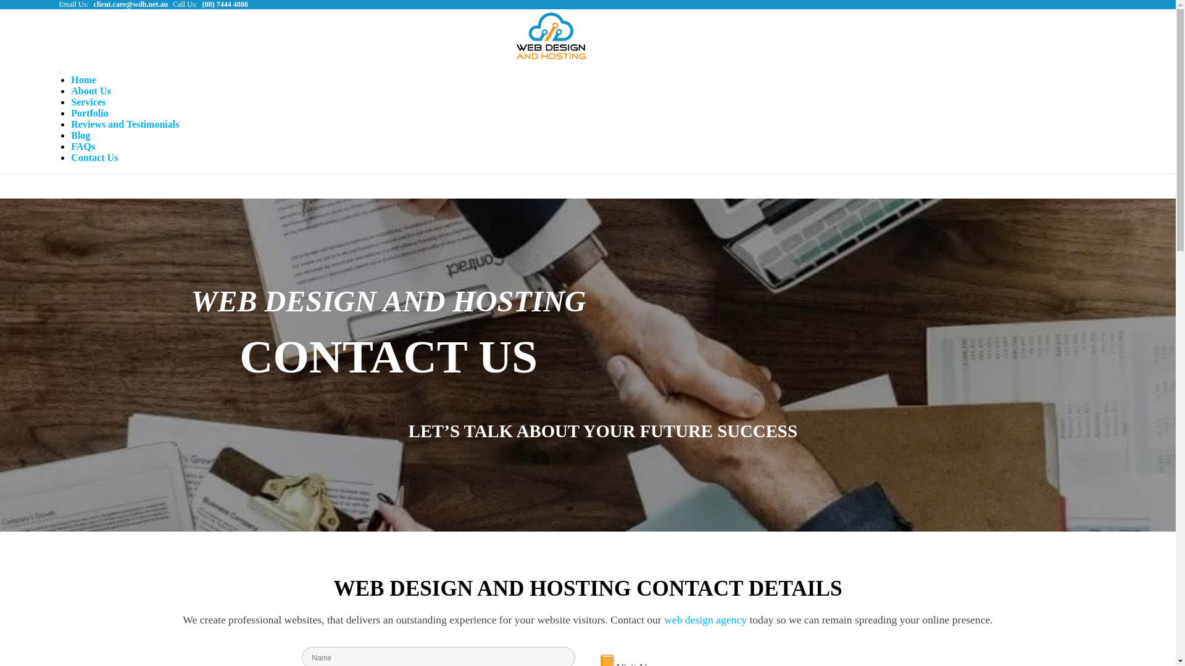  What do you see at coordinates (131, 4) in the screenshot?
I see `client.care@wdh.net.au` at bounding box center [131, 4].